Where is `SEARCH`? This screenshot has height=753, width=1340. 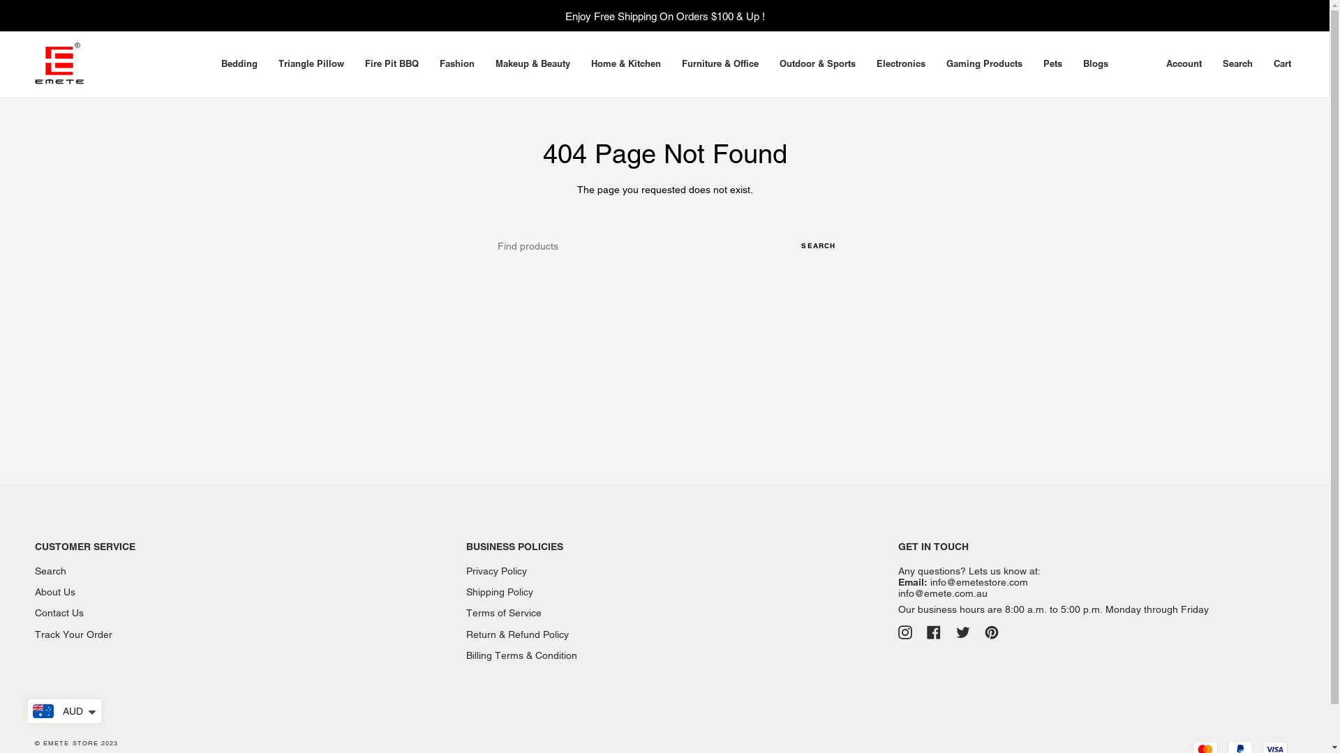
SEARCH is located at coordinates (818, 246).